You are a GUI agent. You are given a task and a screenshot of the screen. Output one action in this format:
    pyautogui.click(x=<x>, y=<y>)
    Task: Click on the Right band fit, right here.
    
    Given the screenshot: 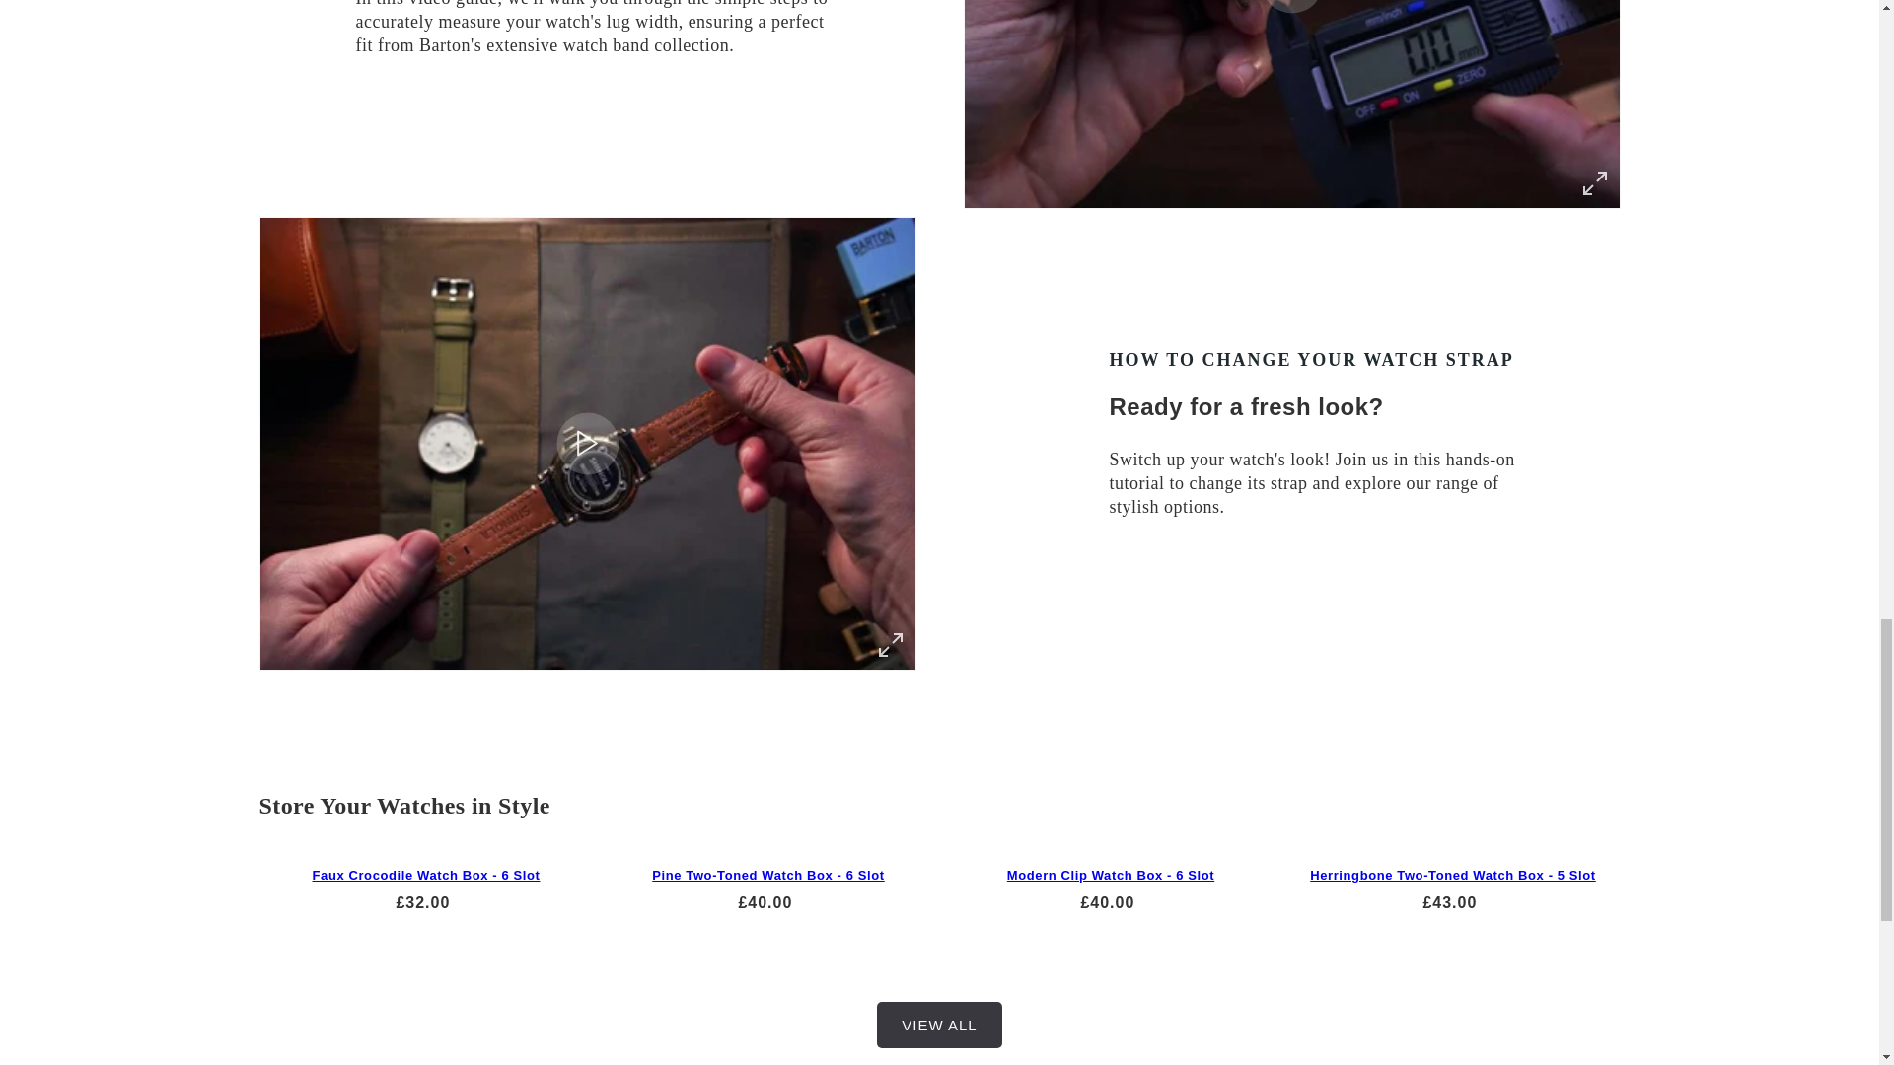 What is the action you would take?
    pyautogui.click(x=1291, y=104)
    